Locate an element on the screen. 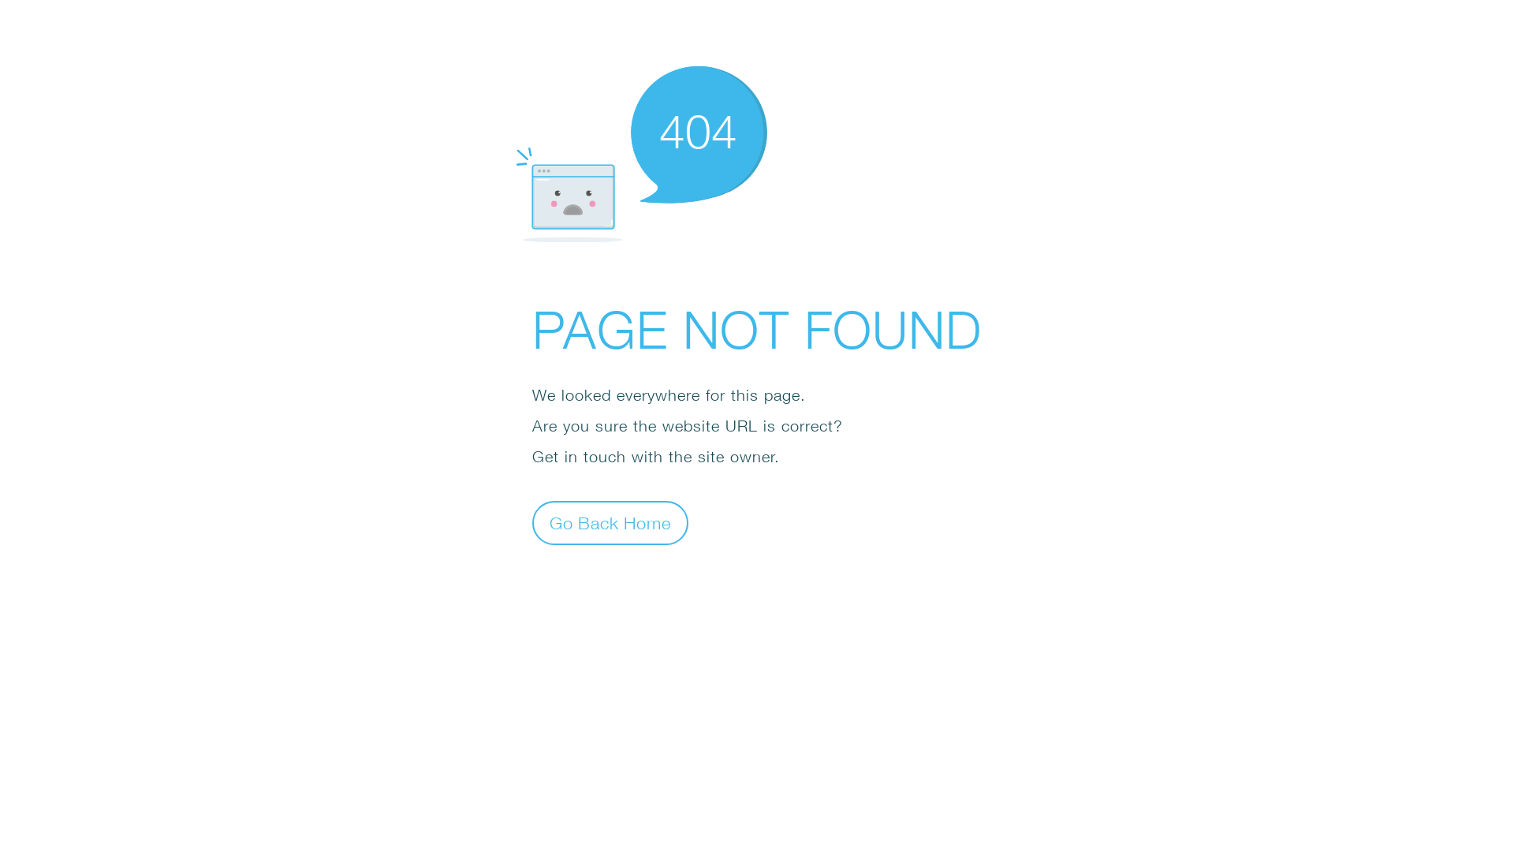 This screenshot has width=1514, height=852. Go Back Home is located at coordinates (610, 522).